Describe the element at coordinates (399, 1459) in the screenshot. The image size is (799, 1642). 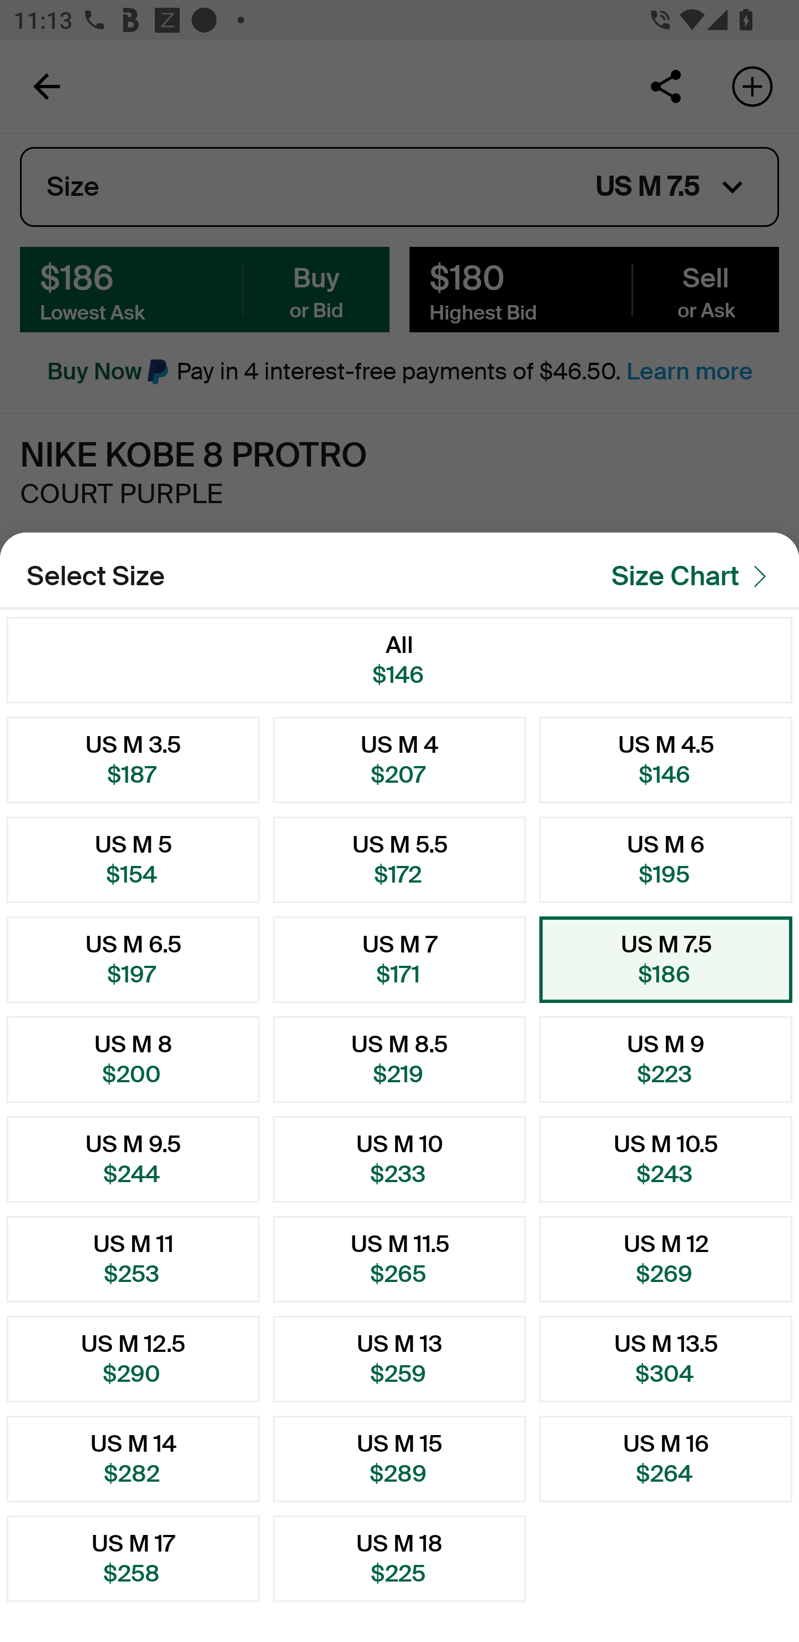
I see `US M 15 $289` at that location.